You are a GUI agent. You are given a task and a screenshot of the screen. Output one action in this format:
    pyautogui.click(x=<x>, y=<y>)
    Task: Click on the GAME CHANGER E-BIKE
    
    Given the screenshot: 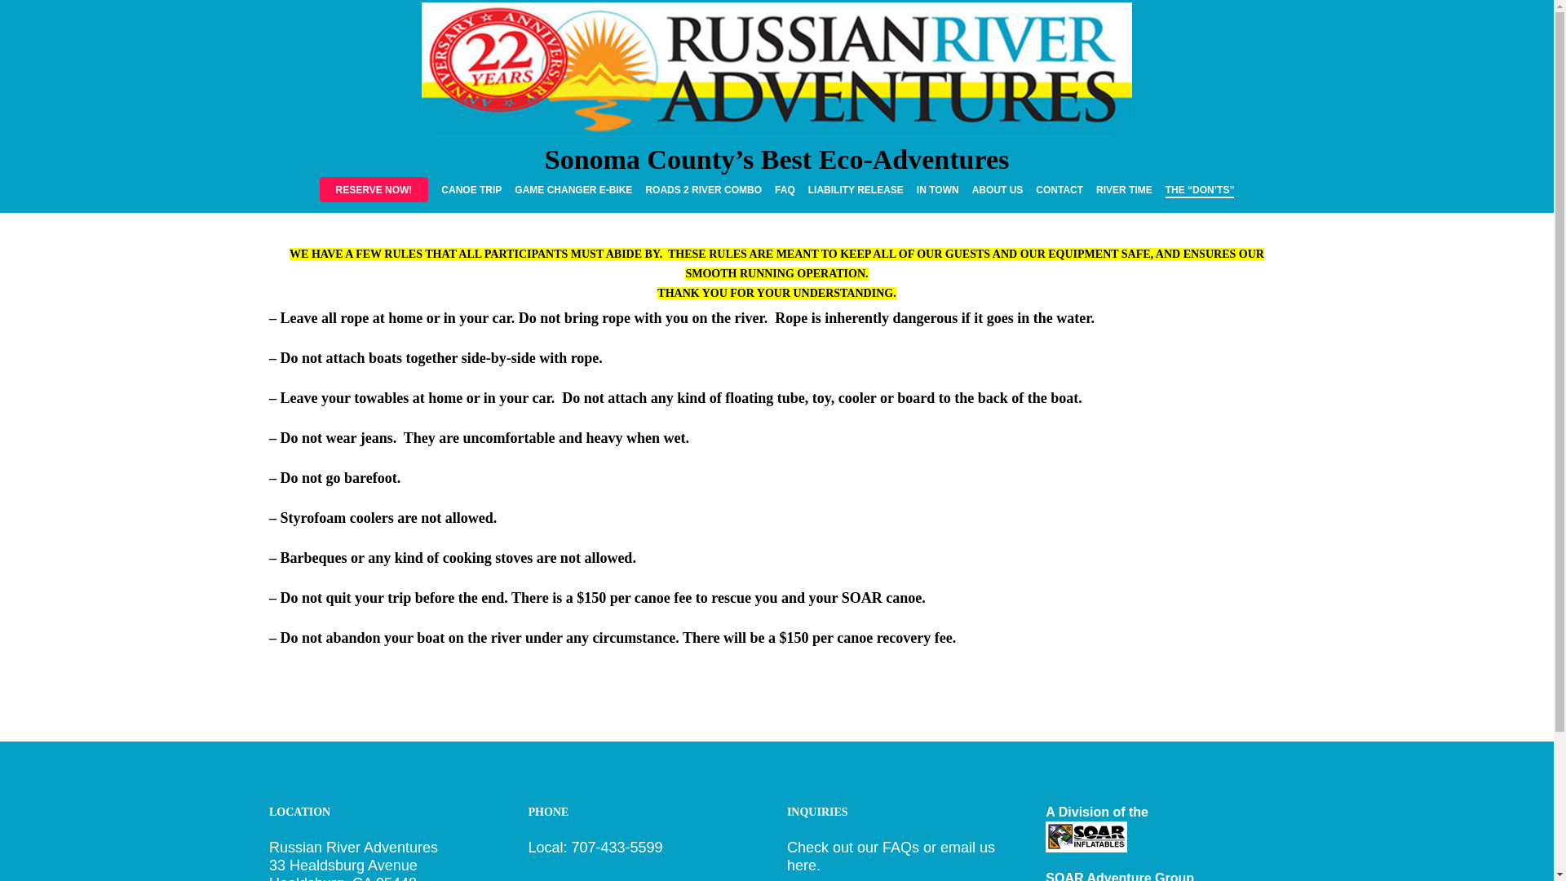 What is the action you would take?
    pyautogui.click(x=573, y=189)
    